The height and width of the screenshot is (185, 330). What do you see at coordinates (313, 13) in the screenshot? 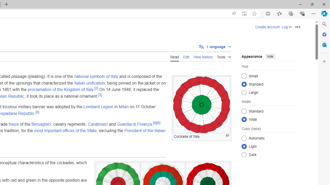
I see `Settings and more (Alt+F)` at bounding box center [313, 13].